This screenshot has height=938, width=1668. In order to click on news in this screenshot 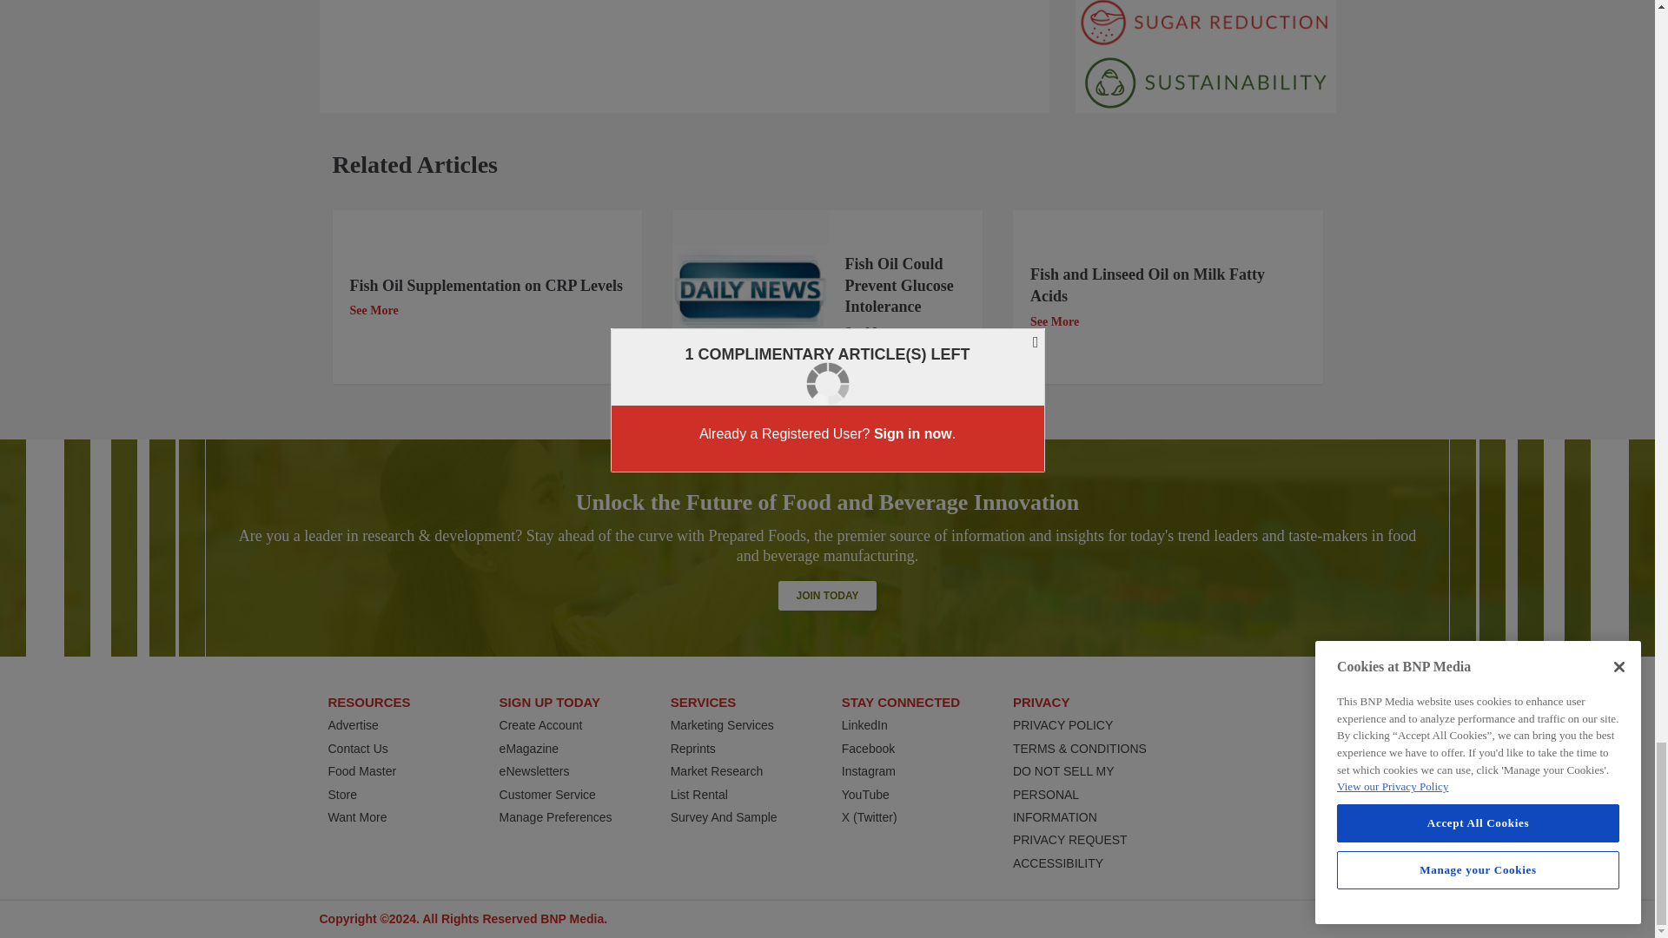, I will do `click(749, 297)`.